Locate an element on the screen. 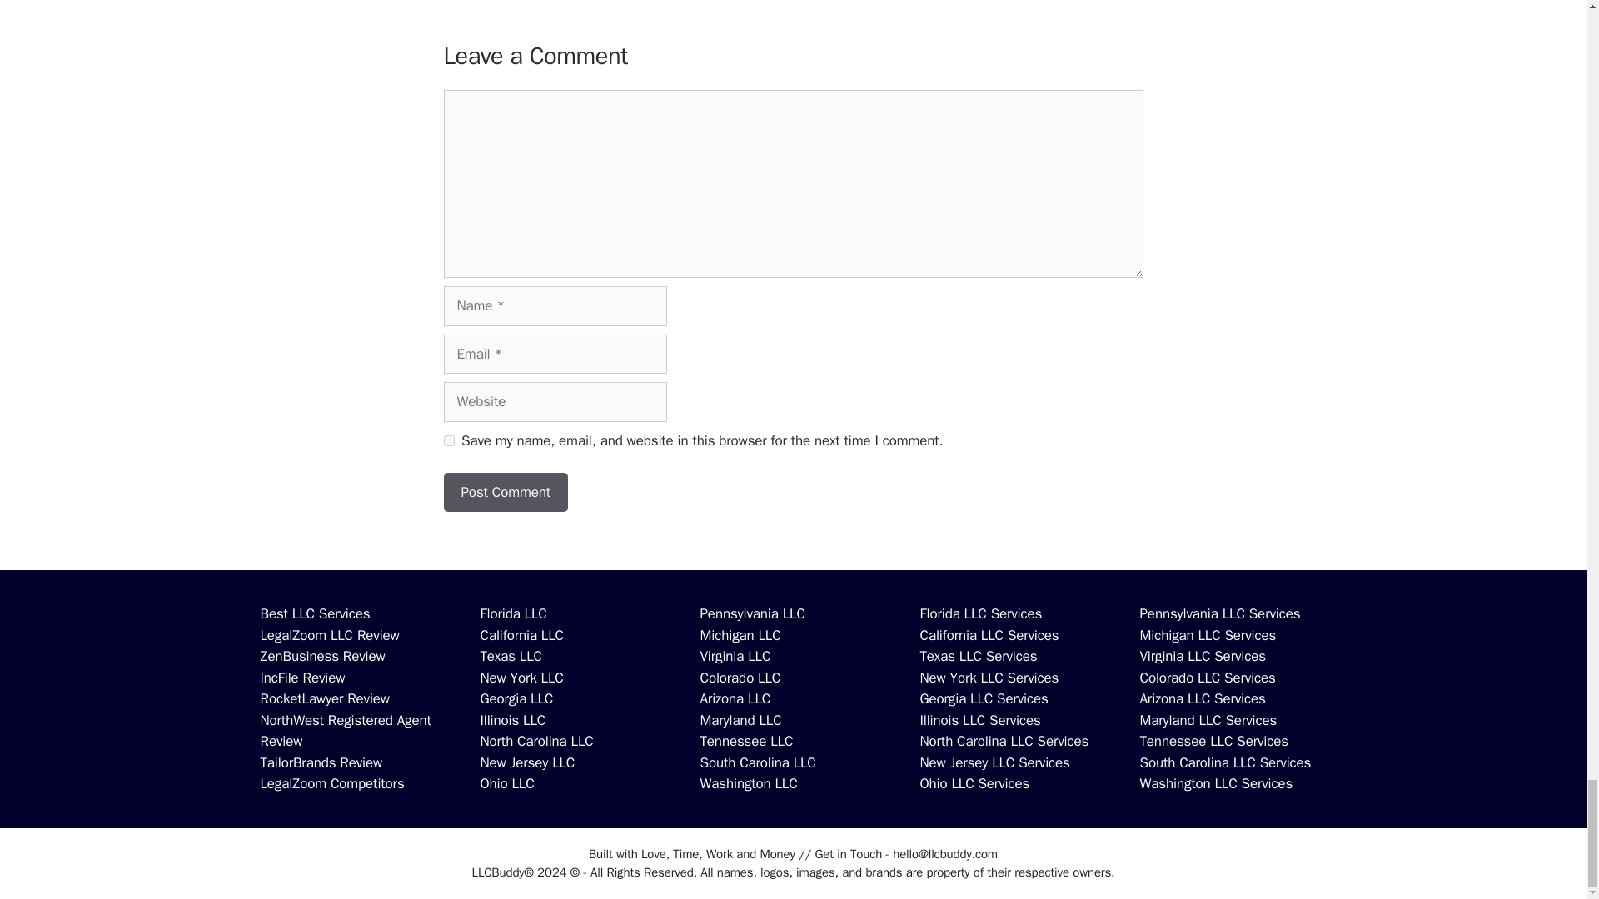 The width and height of the screenshot is (1599, 899). Post Comment is located at coordinates (505, 493).